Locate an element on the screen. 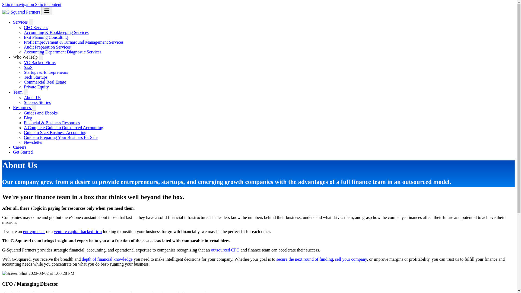  secure the next round of funding is located at coordinates (304, 259).